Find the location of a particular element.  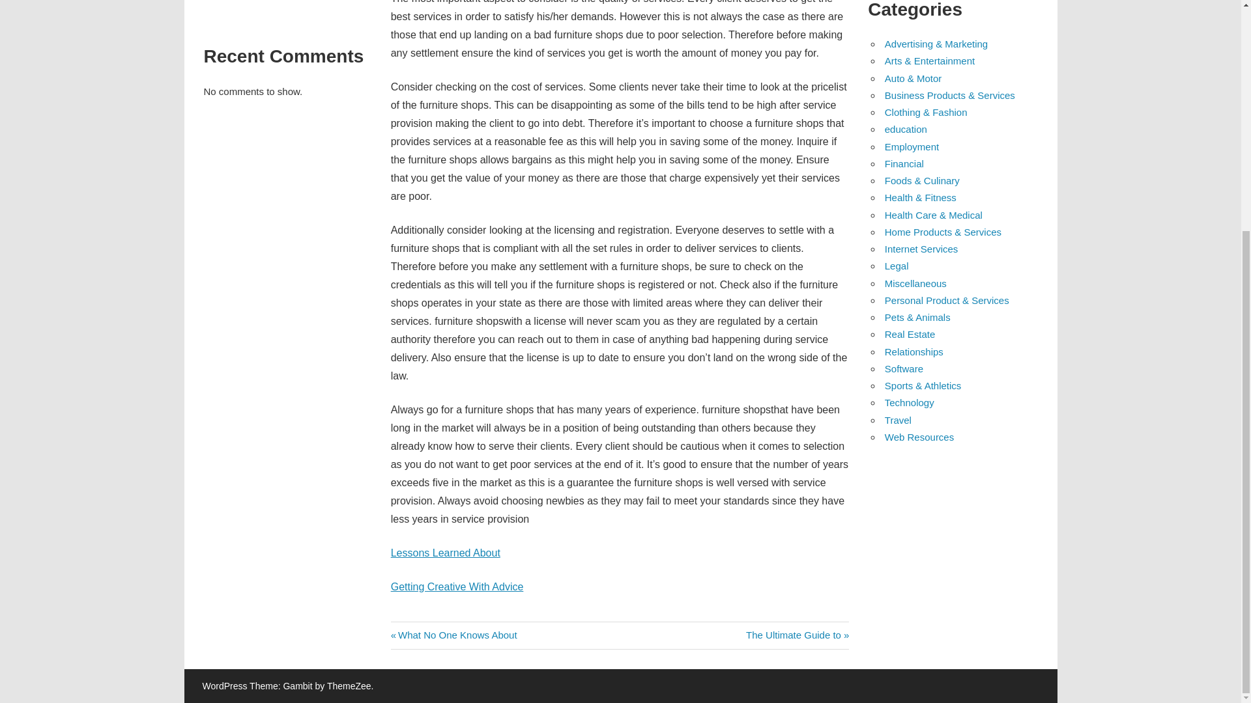

Legal is located at coordinates (906, 129).